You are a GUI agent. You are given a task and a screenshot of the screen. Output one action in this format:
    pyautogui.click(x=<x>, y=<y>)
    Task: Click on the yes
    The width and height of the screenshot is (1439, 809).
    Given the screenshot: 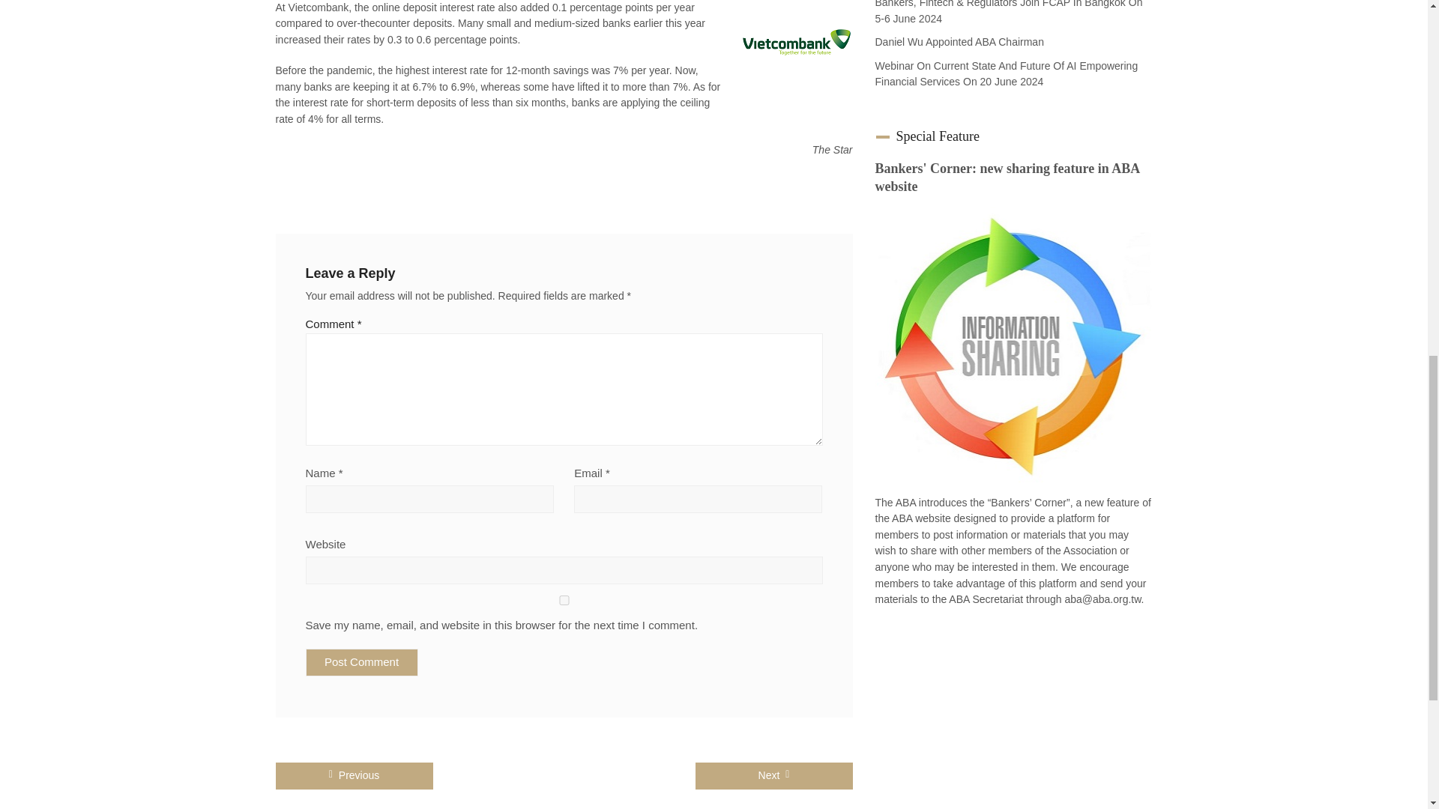 What is the action you would take?
    pyautogui.click(x=564, y=599)
    